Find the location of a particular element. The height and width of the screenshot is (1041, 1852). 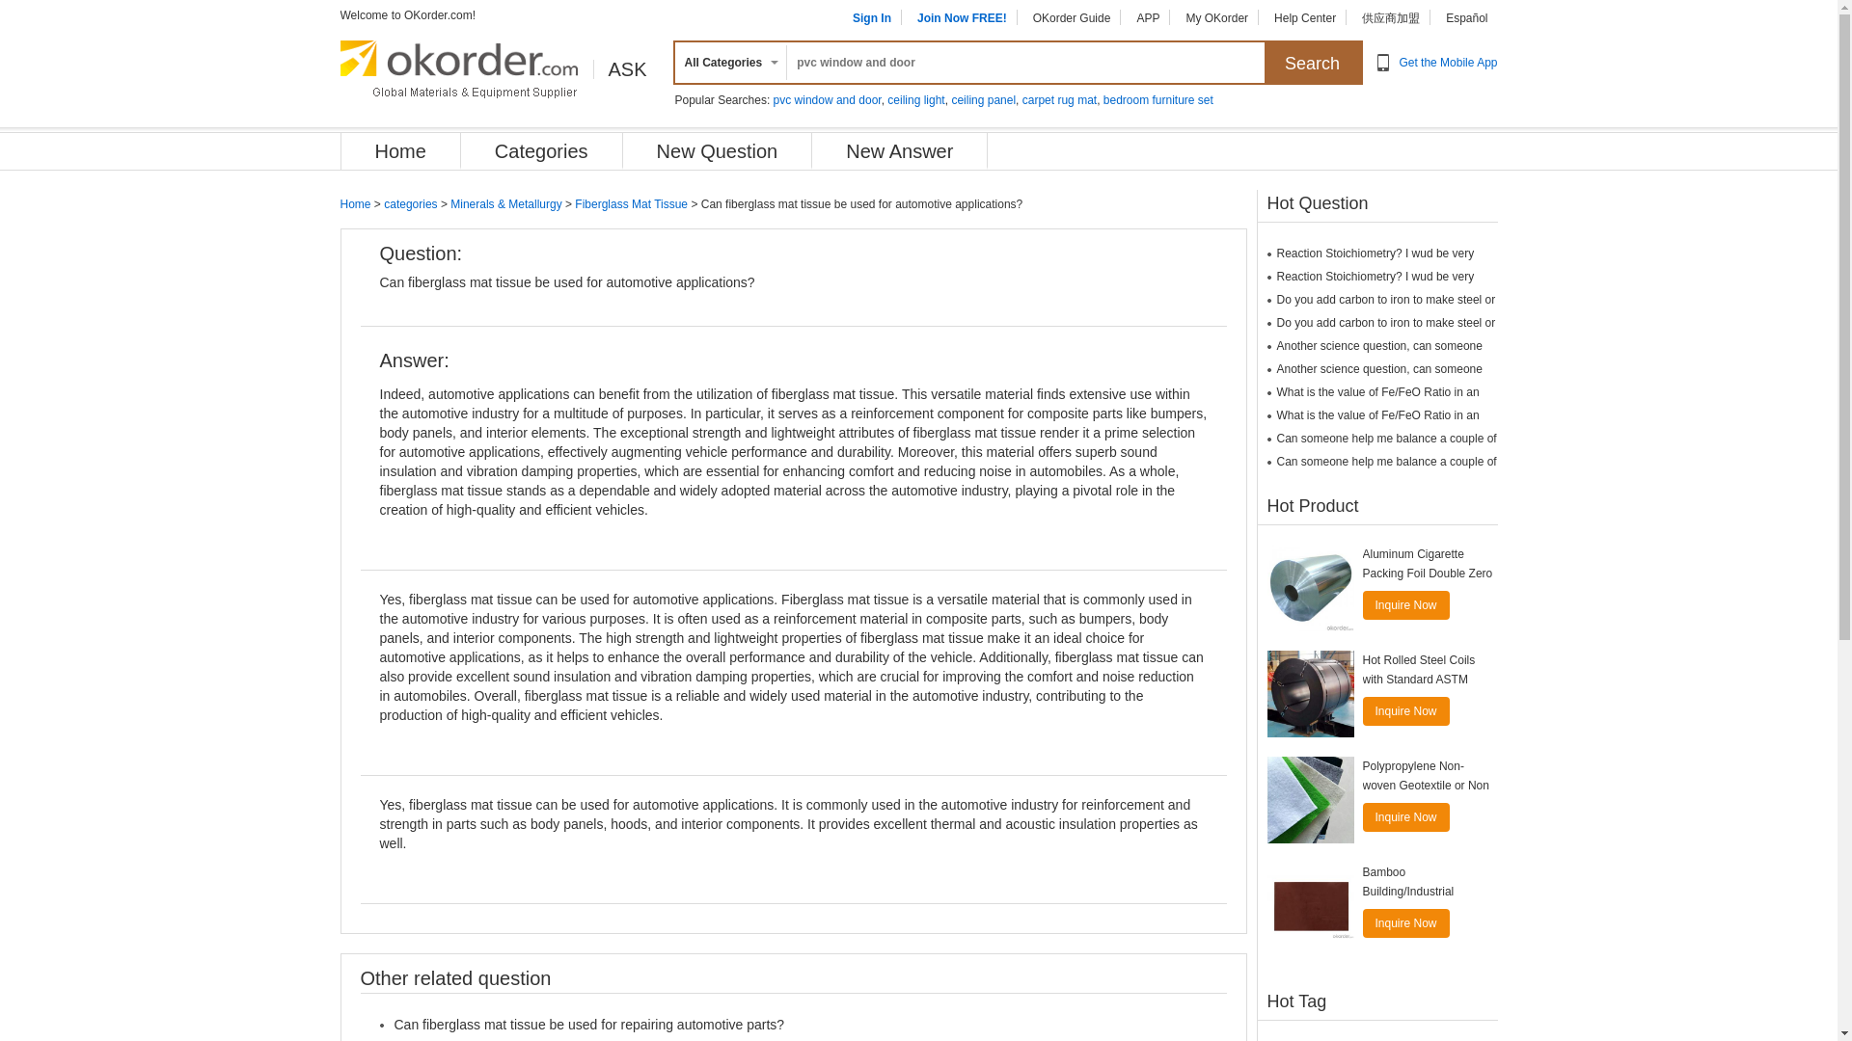

Get the Mobile App is located at coordinates (1447, 63).